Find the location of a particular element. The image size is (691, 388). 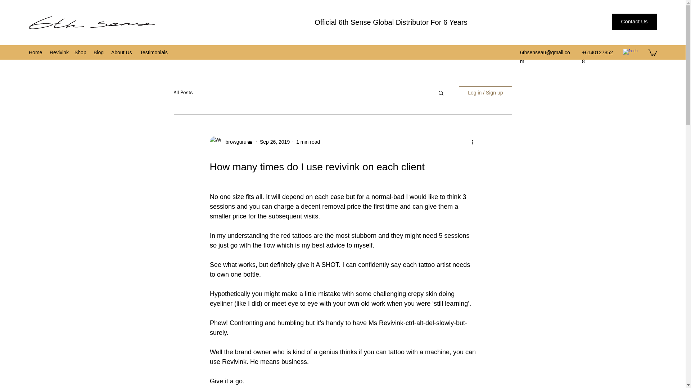

All Posts is located at coordinates (183, 93).